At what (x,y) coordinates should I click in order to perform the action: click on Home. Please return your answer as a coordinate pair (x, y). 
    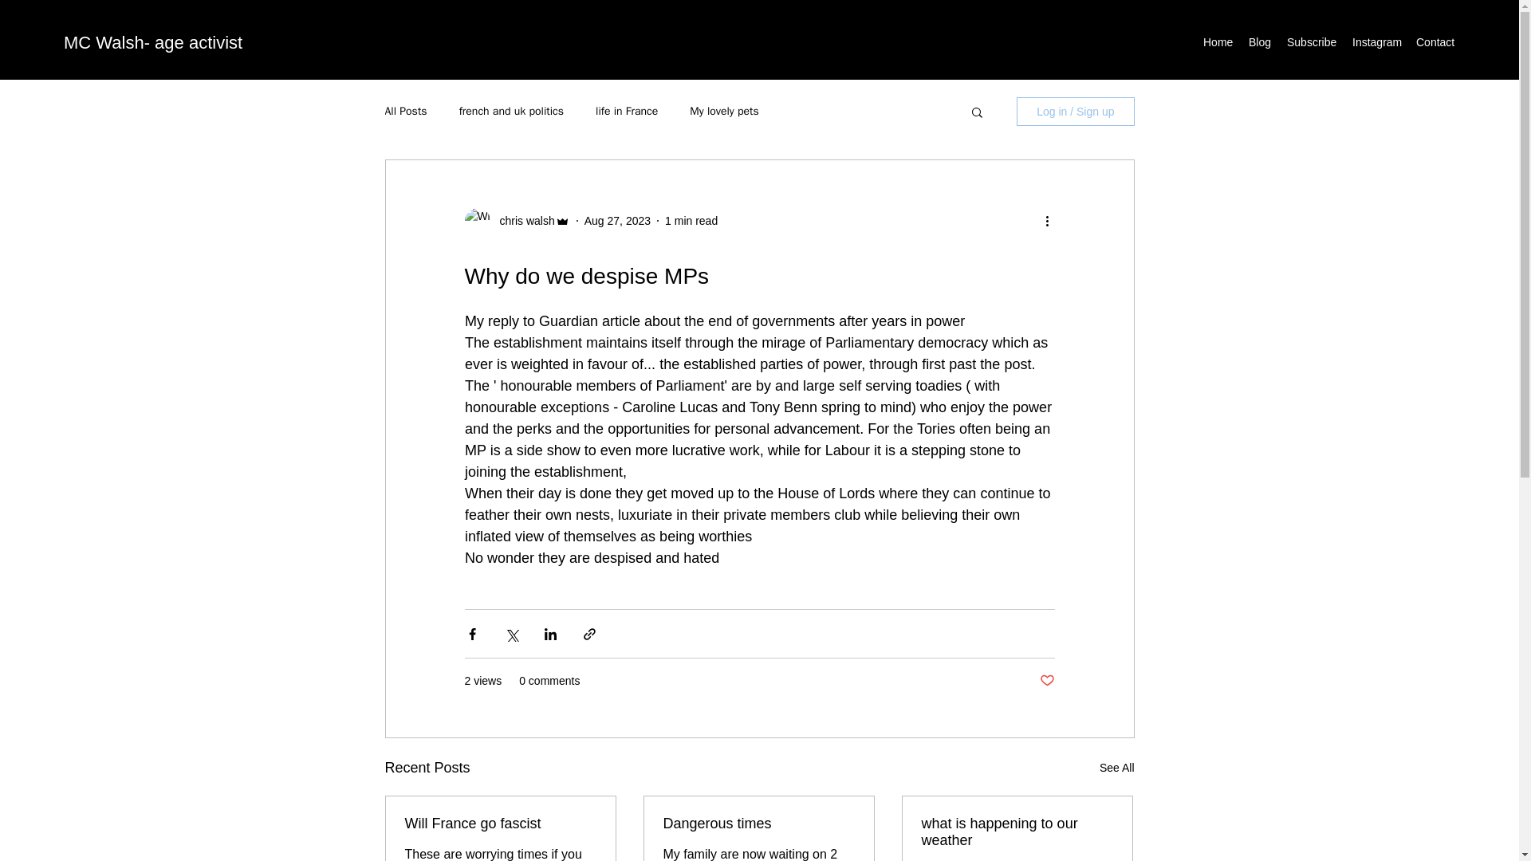
    Looking at the image, I should click on (1218, 41).